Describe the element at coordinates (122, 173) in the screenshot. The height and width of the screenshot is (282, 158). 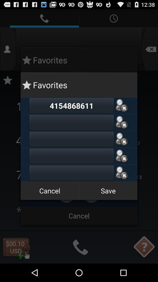
I see `remove this contact` at that location.